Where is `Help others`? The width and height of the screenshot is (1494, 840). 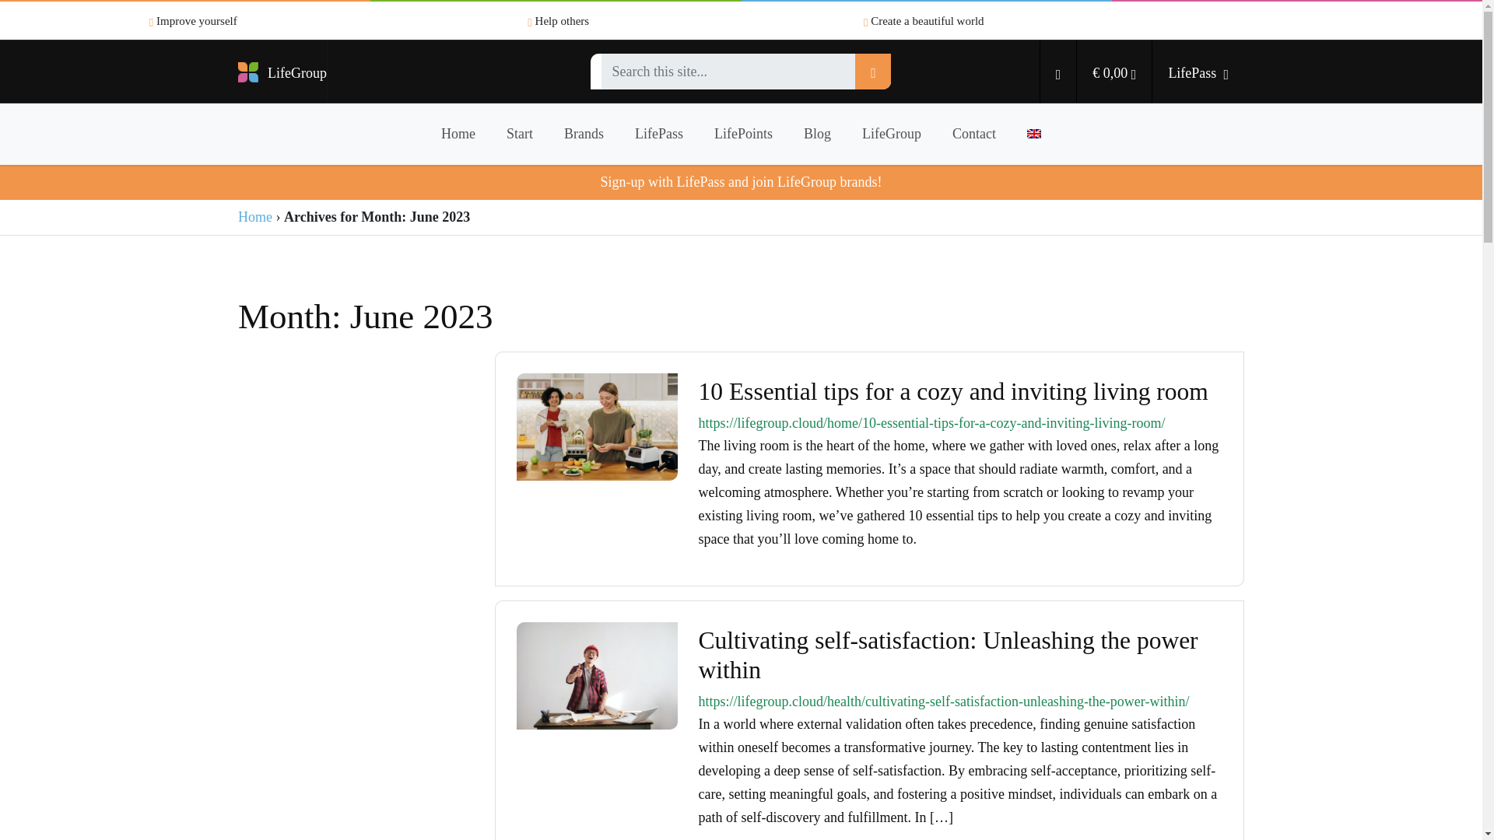 Help others is located at coordinates (557, 20).